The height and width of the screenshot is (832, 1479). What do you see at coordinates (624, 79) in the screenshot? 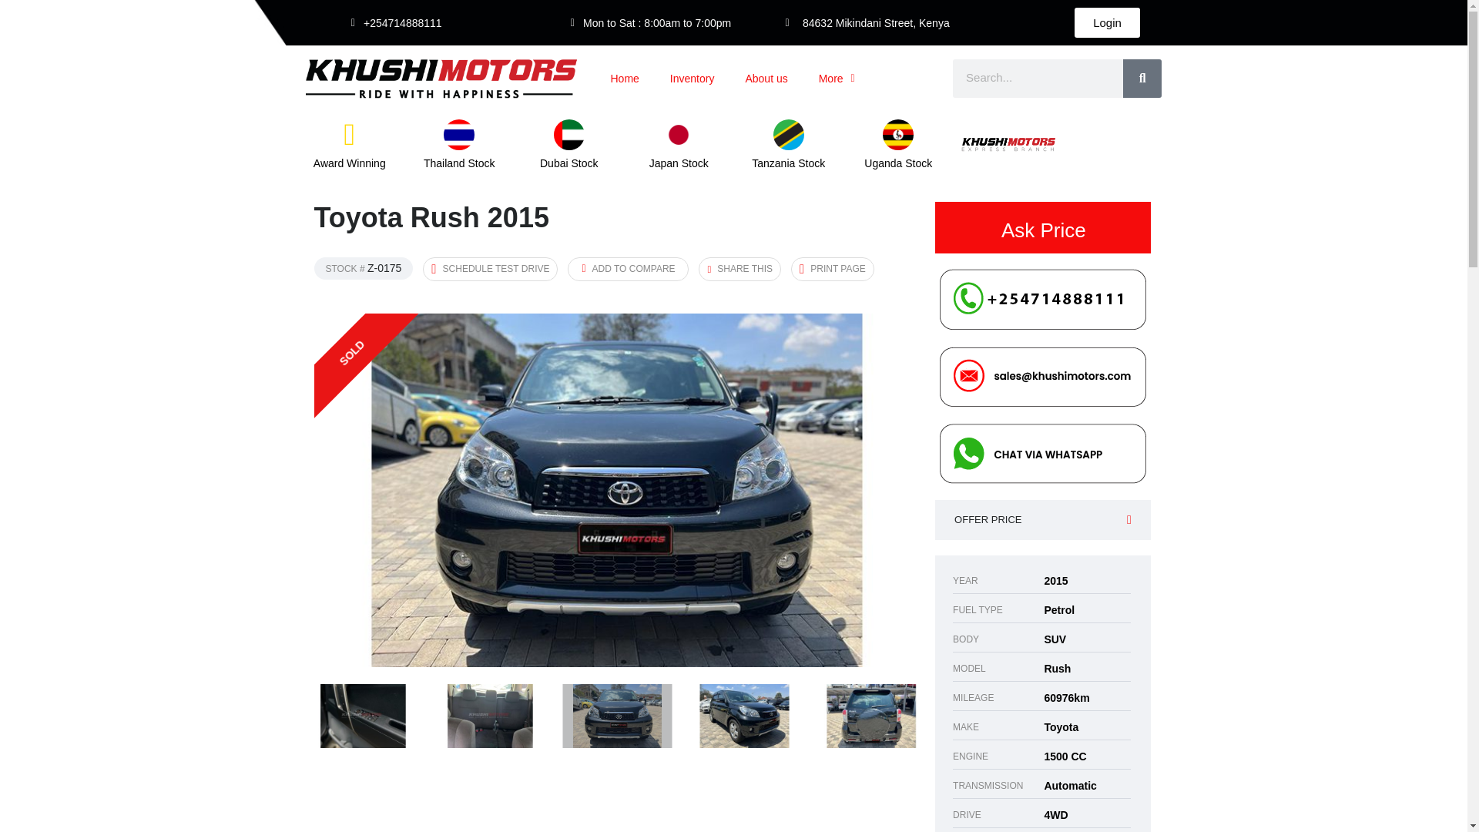
I see `Home` at bounding box center [624, 79].